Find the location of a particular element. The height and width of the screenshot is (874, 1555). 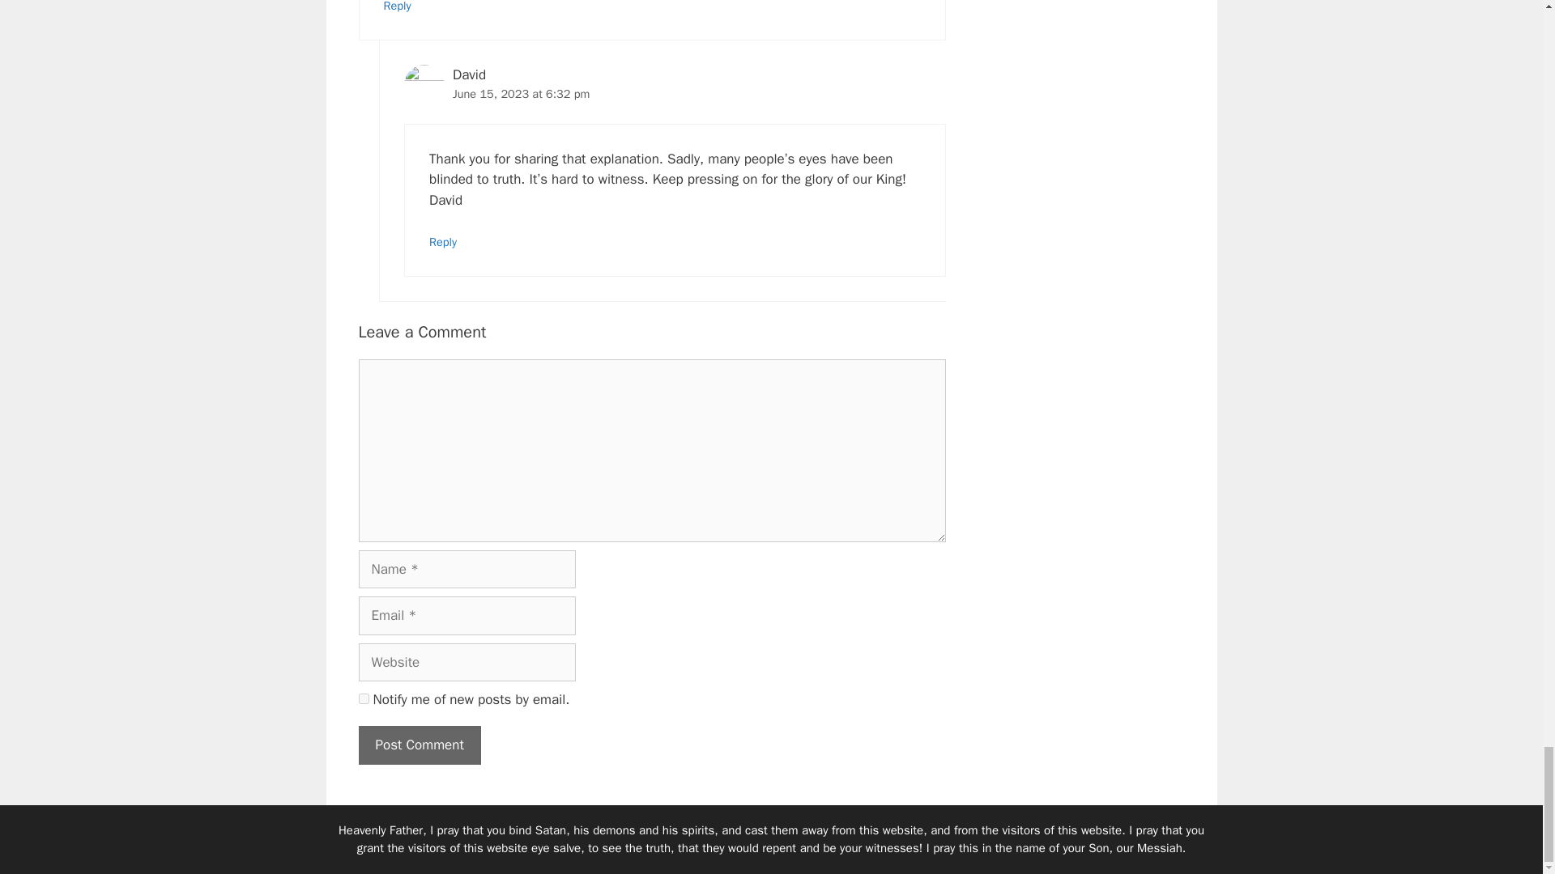

subscribe is located at coordinates (363, 699).